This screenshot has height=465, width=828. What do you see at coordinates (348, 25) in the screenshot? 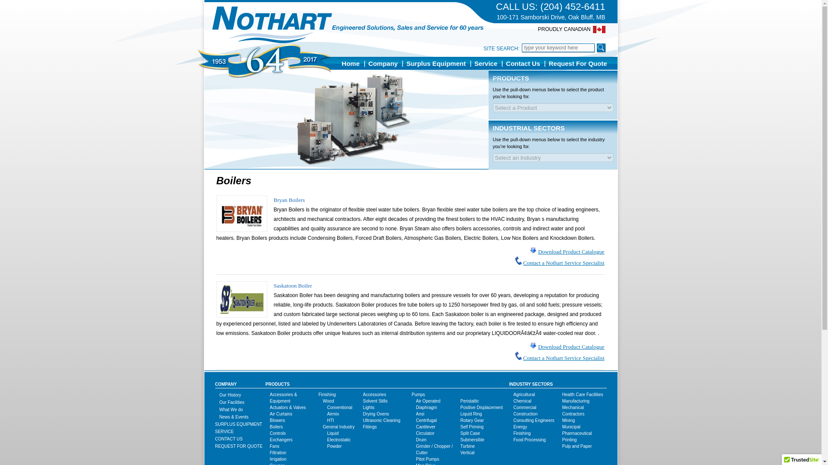
I see `Nothart Engineered Solution, Sales and Service for 60 years` at bounding box center [348, 25].